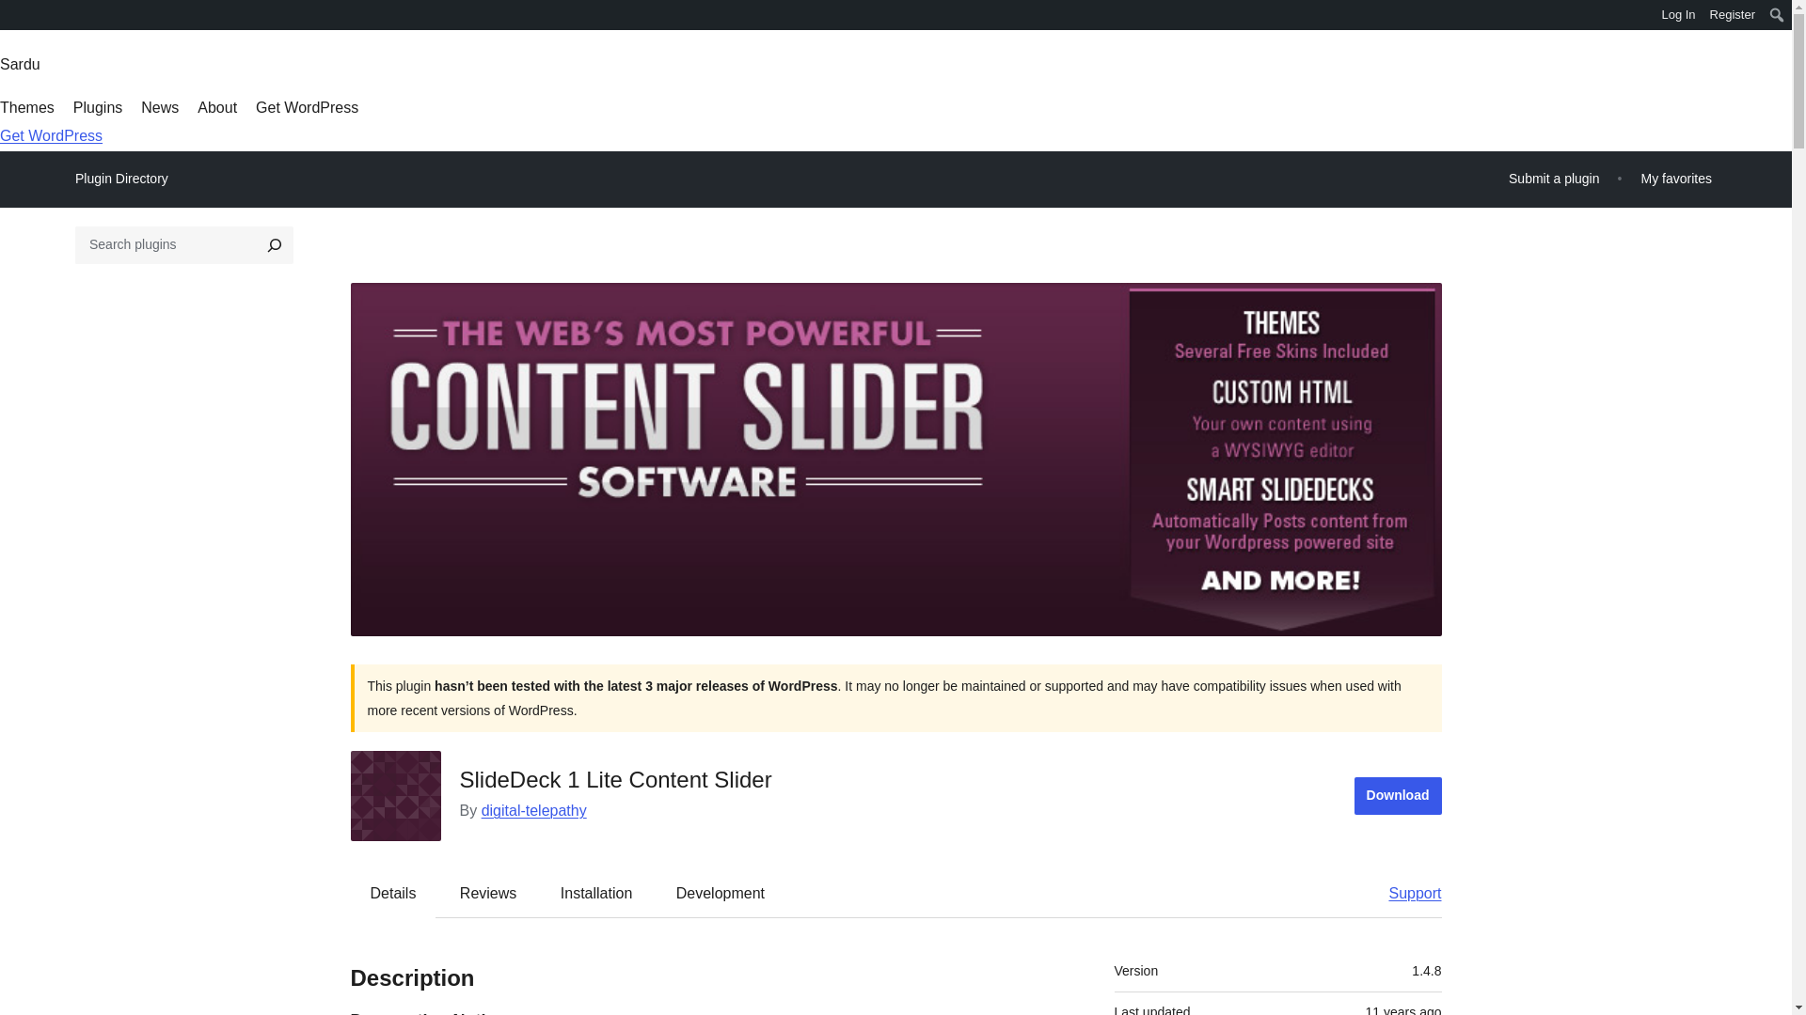  What do you see at coordinates (596, 893) in the screenshot?
I see `Installation` at bounding box center [596, 893].